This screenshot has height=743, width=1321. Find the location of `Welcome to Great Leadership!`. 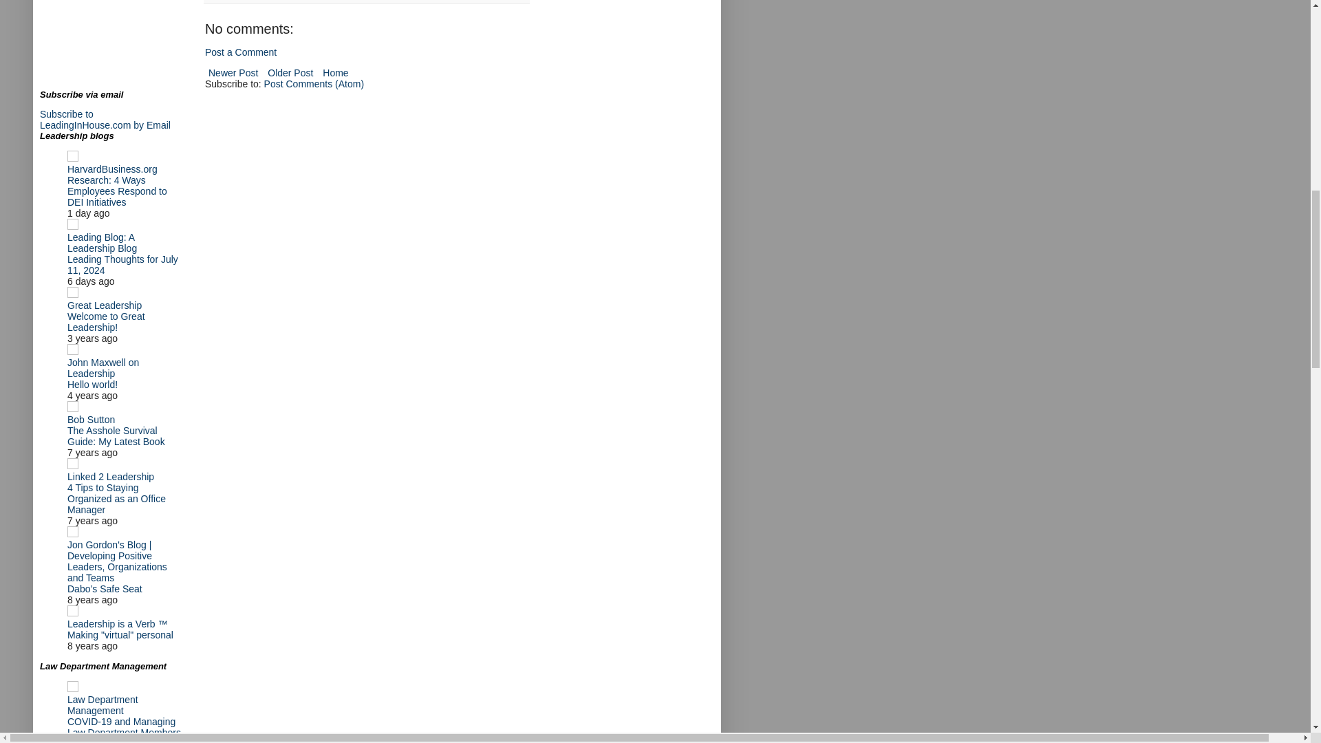

Welcome to Great Leadership! is located at coordinates (106, 322).